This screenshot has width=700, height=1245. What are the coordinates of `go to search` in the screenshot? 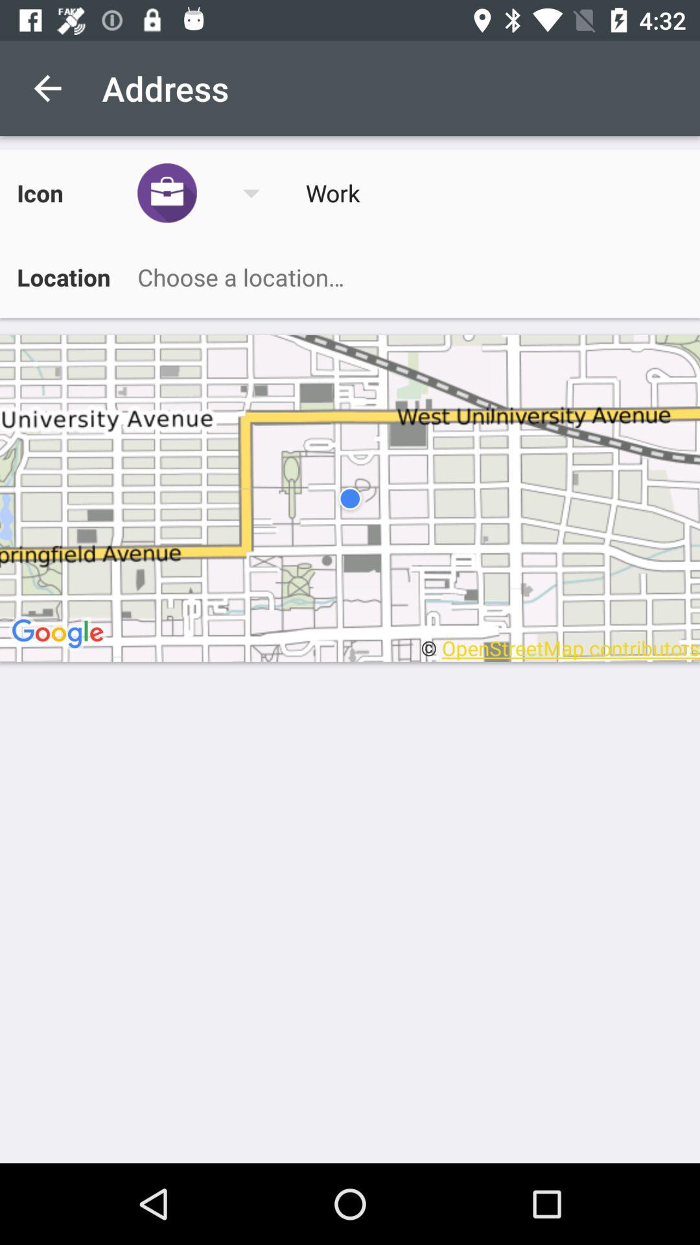 It's located at (403, 277).